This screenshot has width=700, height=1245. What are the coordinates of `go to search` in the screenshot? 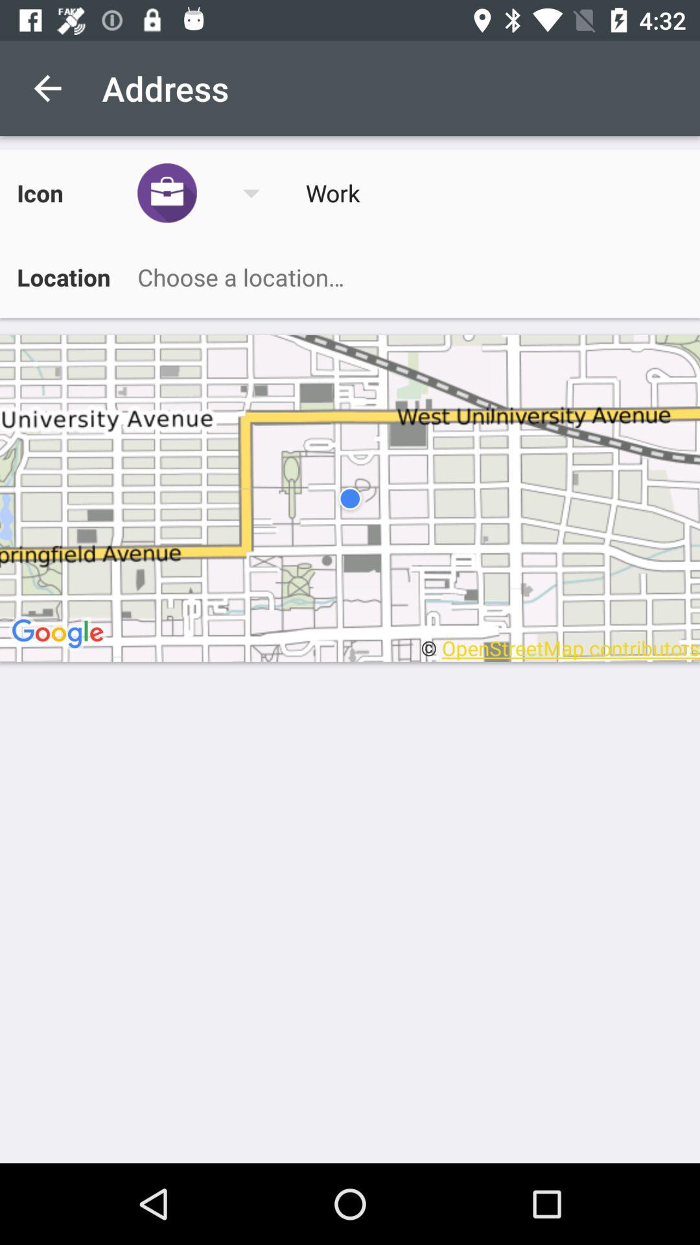 It's located at (403, 277).